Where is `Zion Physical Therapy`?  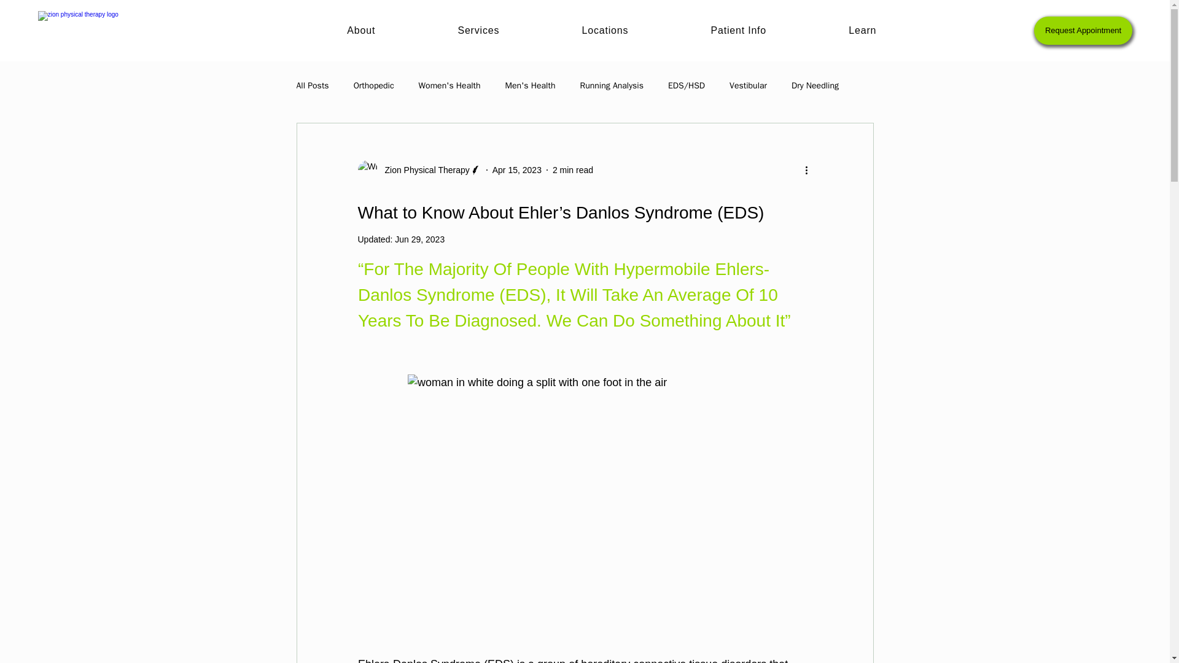 Zion Physical Therapy is located at coordinates (423, 169).